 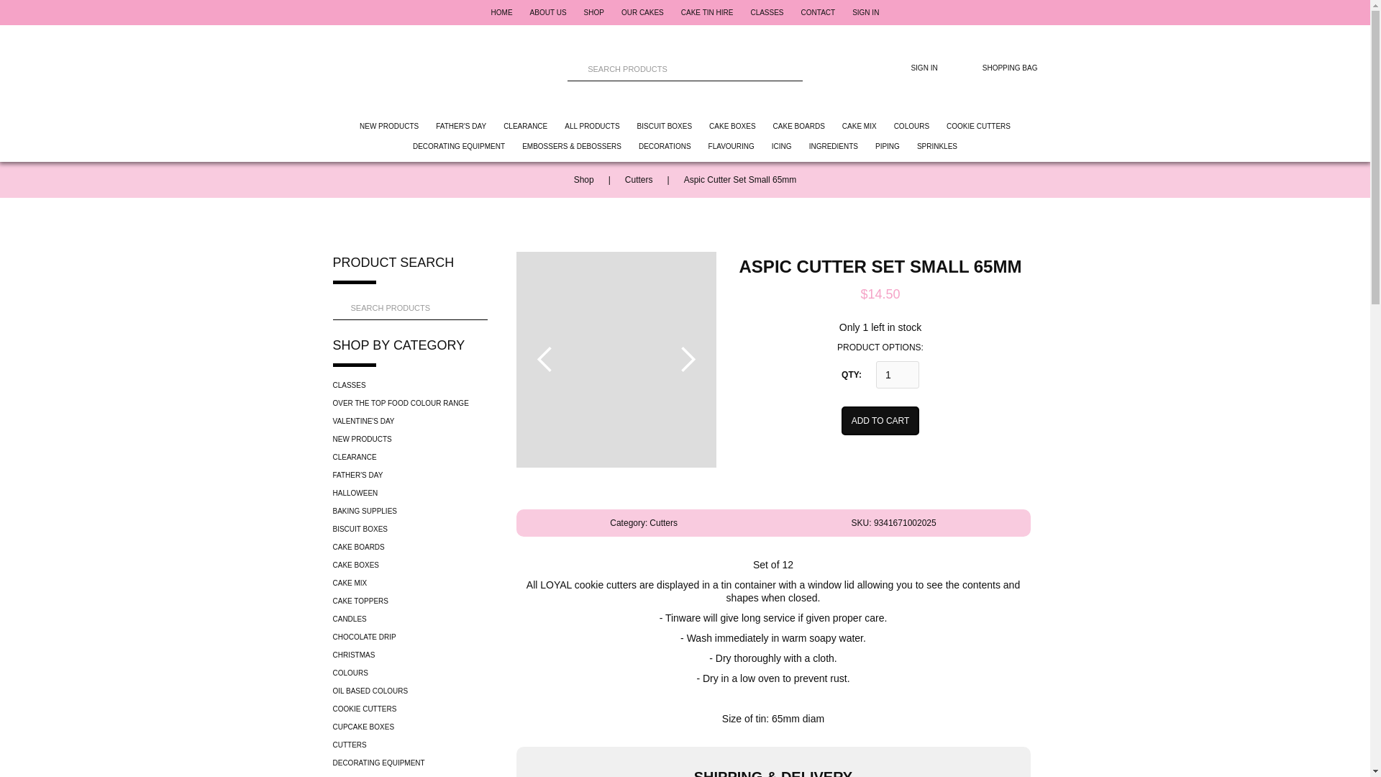 I want to click on SIGN IN, so click(x=865, y=12).